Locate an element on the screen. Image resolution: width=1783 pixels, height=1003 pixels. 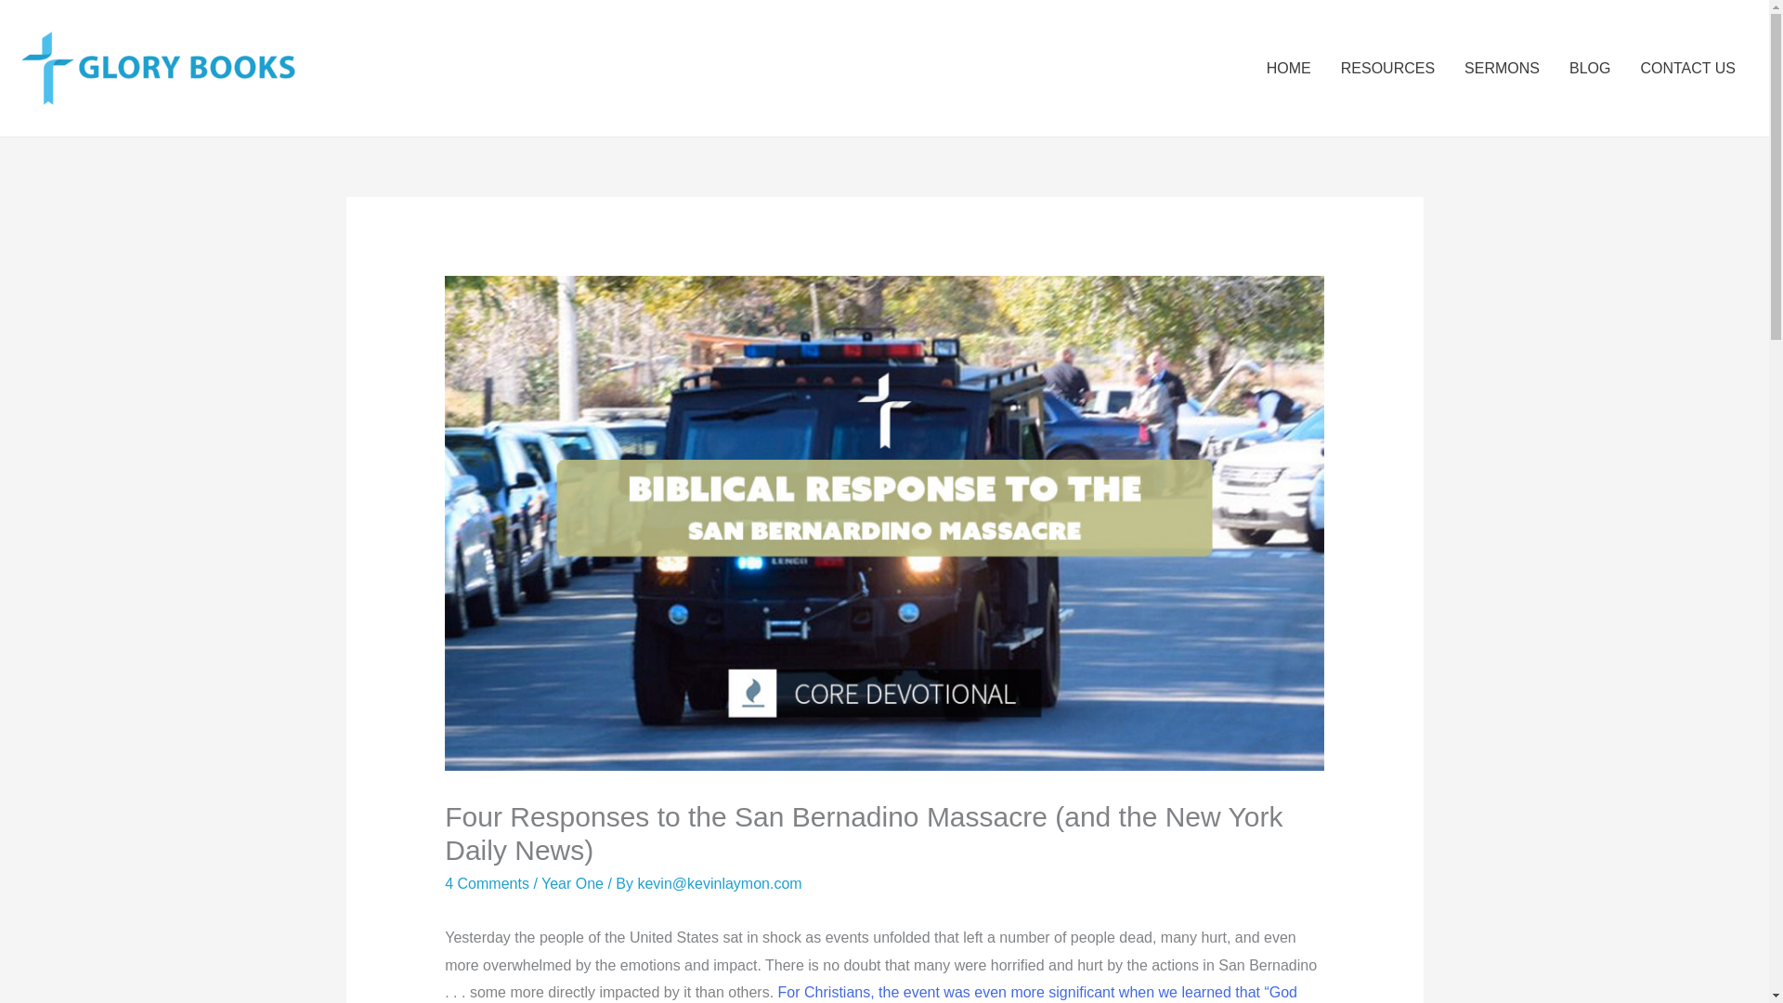
RESOURCES is located at coordinates (1387, 69).